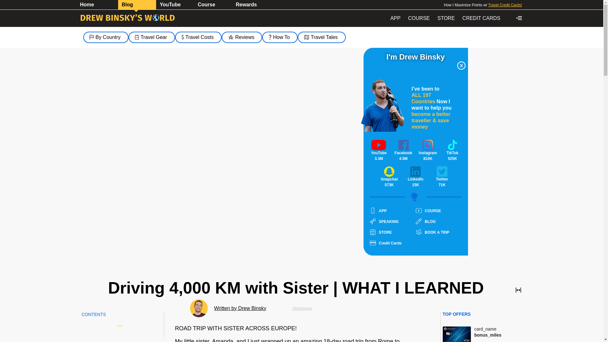 The image size is (608, 342). What do you see at coordinates (151, 37) in the screenshot?
I see `Travel Gear` at bounding box center [151, 37].